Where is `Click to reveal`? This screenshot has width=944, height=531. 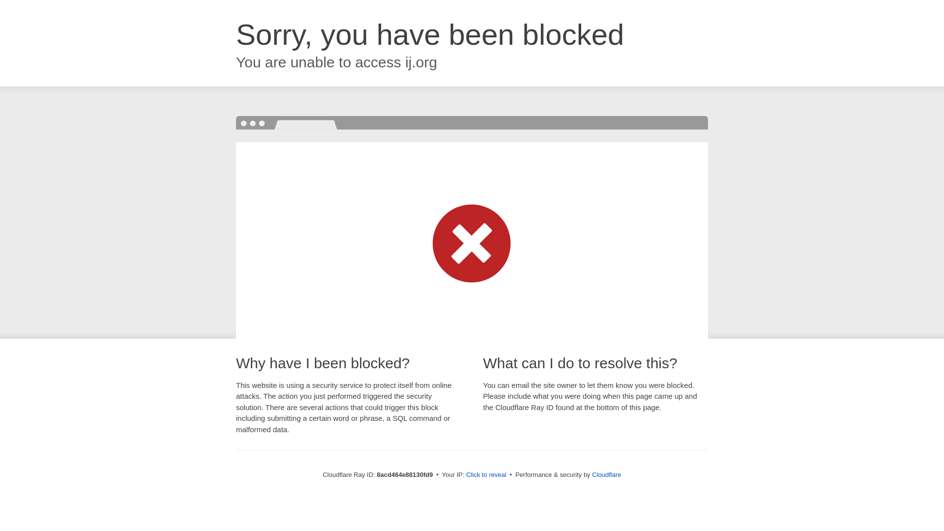 Click to reveal is located at coordinates (486, 475).